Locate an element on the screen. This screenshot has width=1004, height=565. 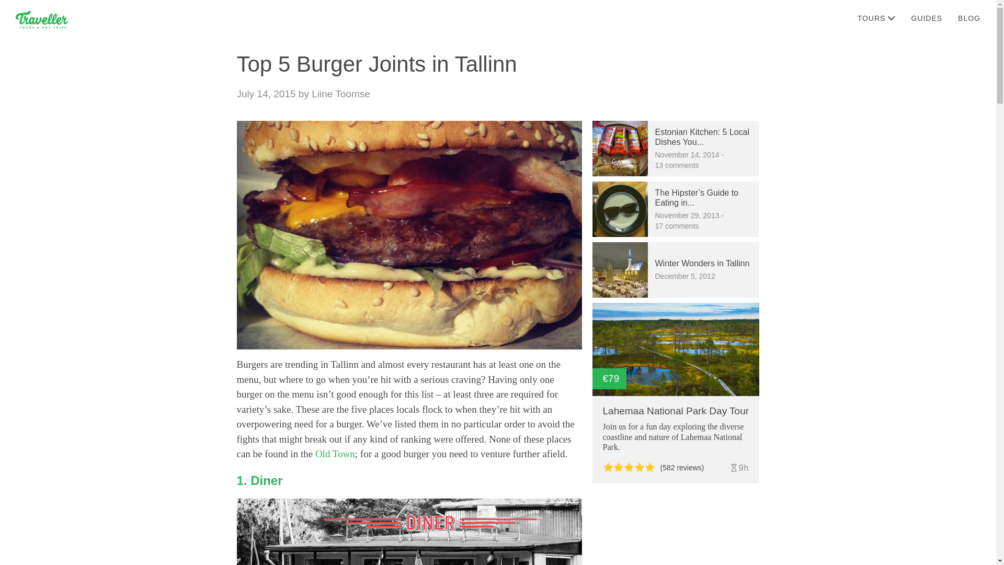
TOURS is located at coordinates (876, 18).